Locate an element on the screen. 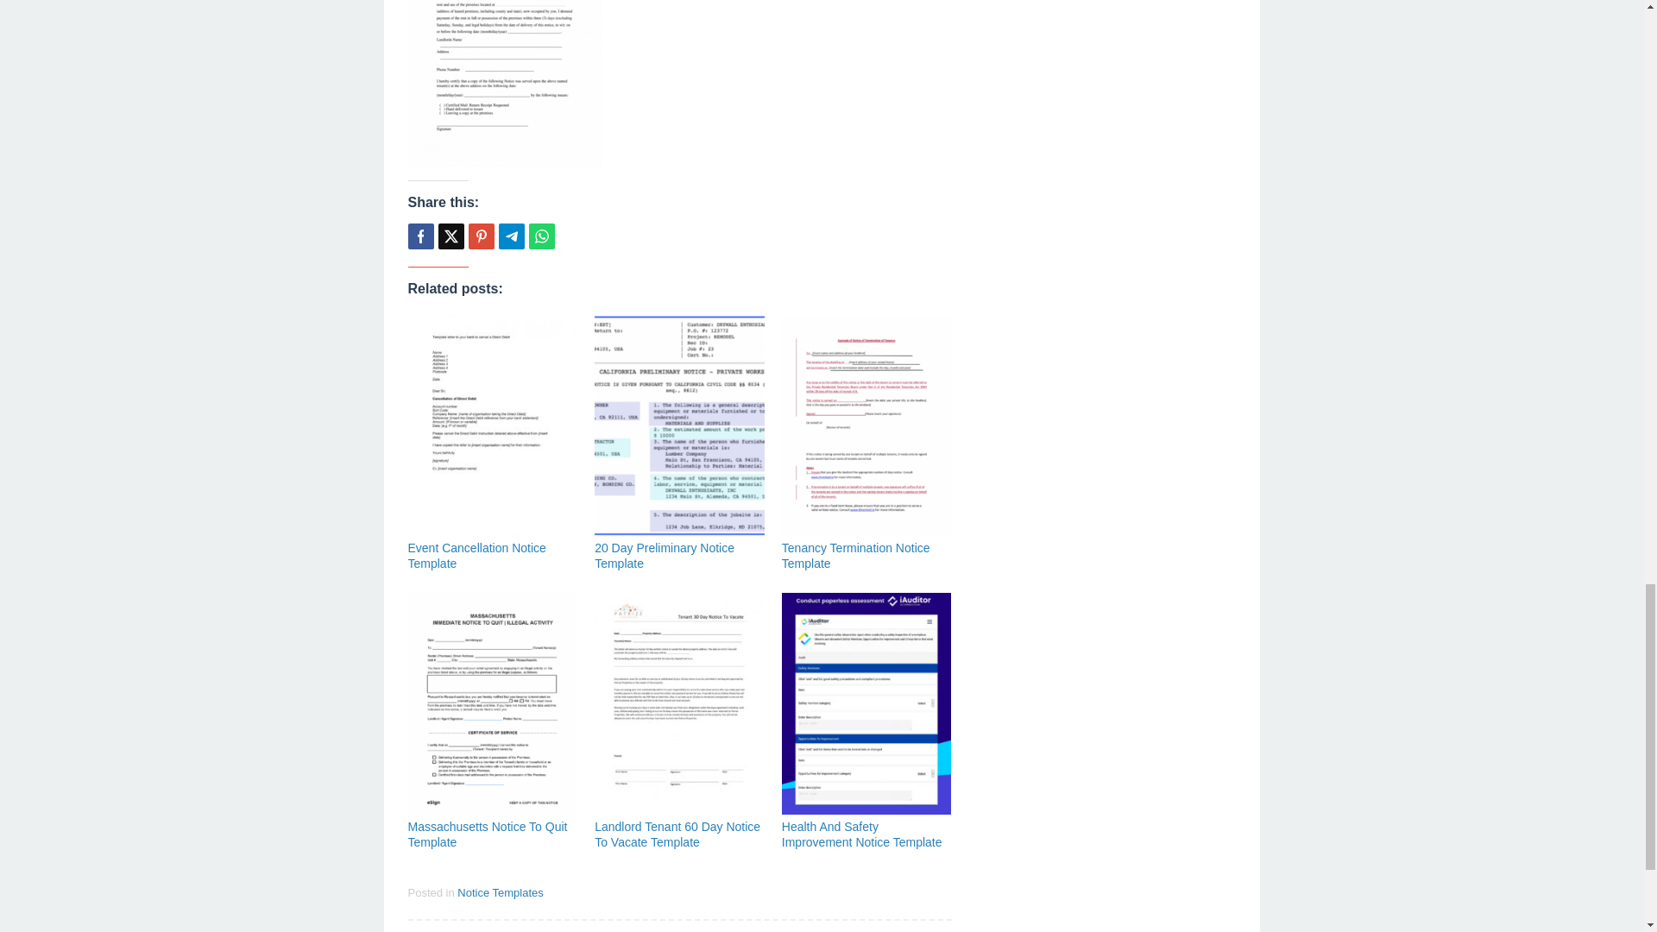 The height and width of the screenshot is (932, 1657). 20 Day Preliminary Notice Template is located at coordinates (665, 556).